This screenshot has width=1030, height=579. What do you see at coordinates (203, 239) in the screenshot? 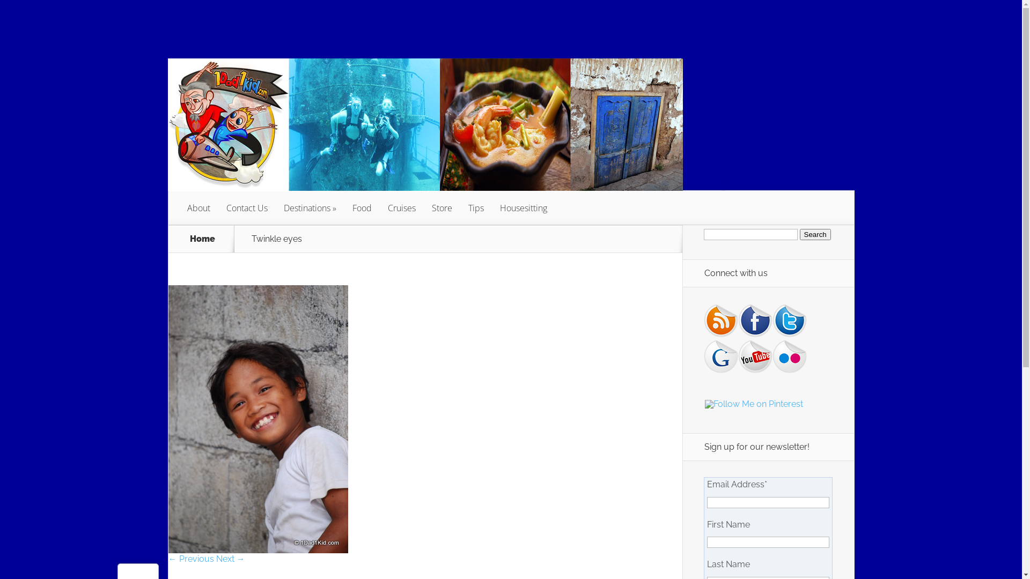
I see `Home` at bounding box center [203, 239].